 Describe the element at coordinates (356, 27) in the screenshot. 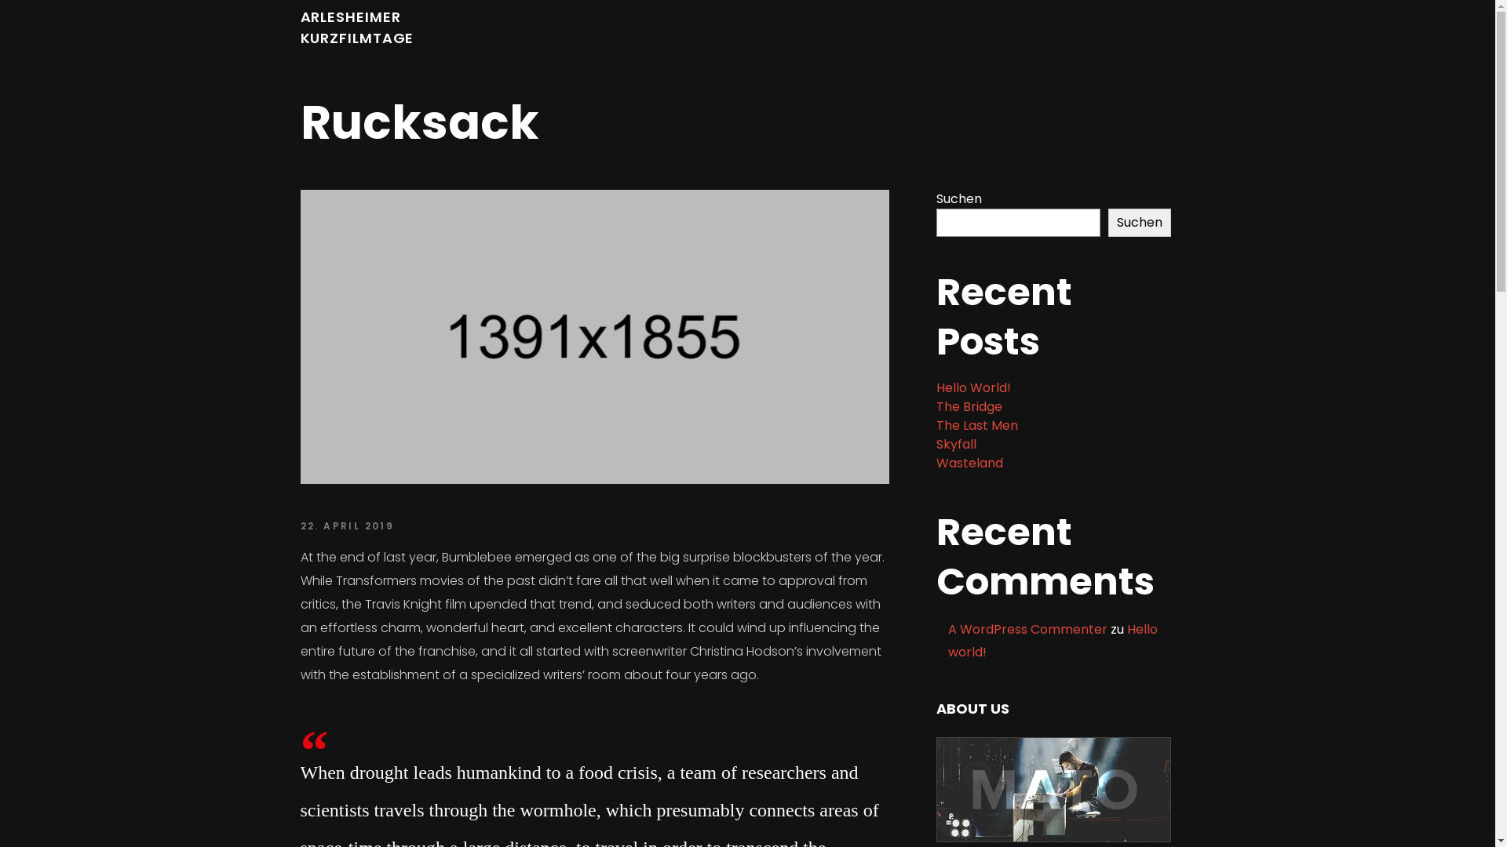

I see `ARLESHEIMER KURZFILMTAGE` at that location.